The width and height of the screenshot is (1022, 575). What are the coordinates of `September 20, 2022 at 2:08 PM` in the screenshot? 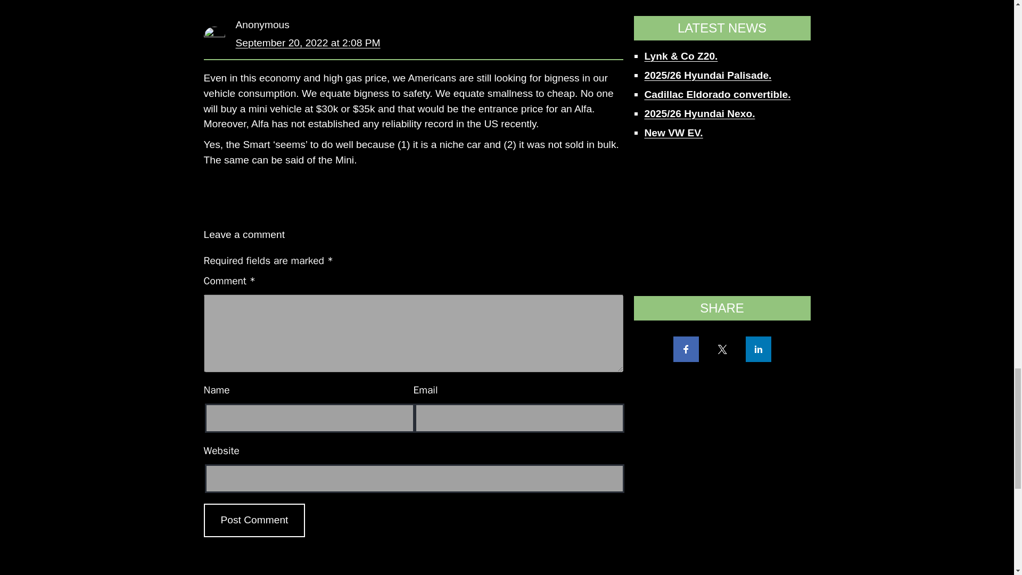 It's located at (308, 43).